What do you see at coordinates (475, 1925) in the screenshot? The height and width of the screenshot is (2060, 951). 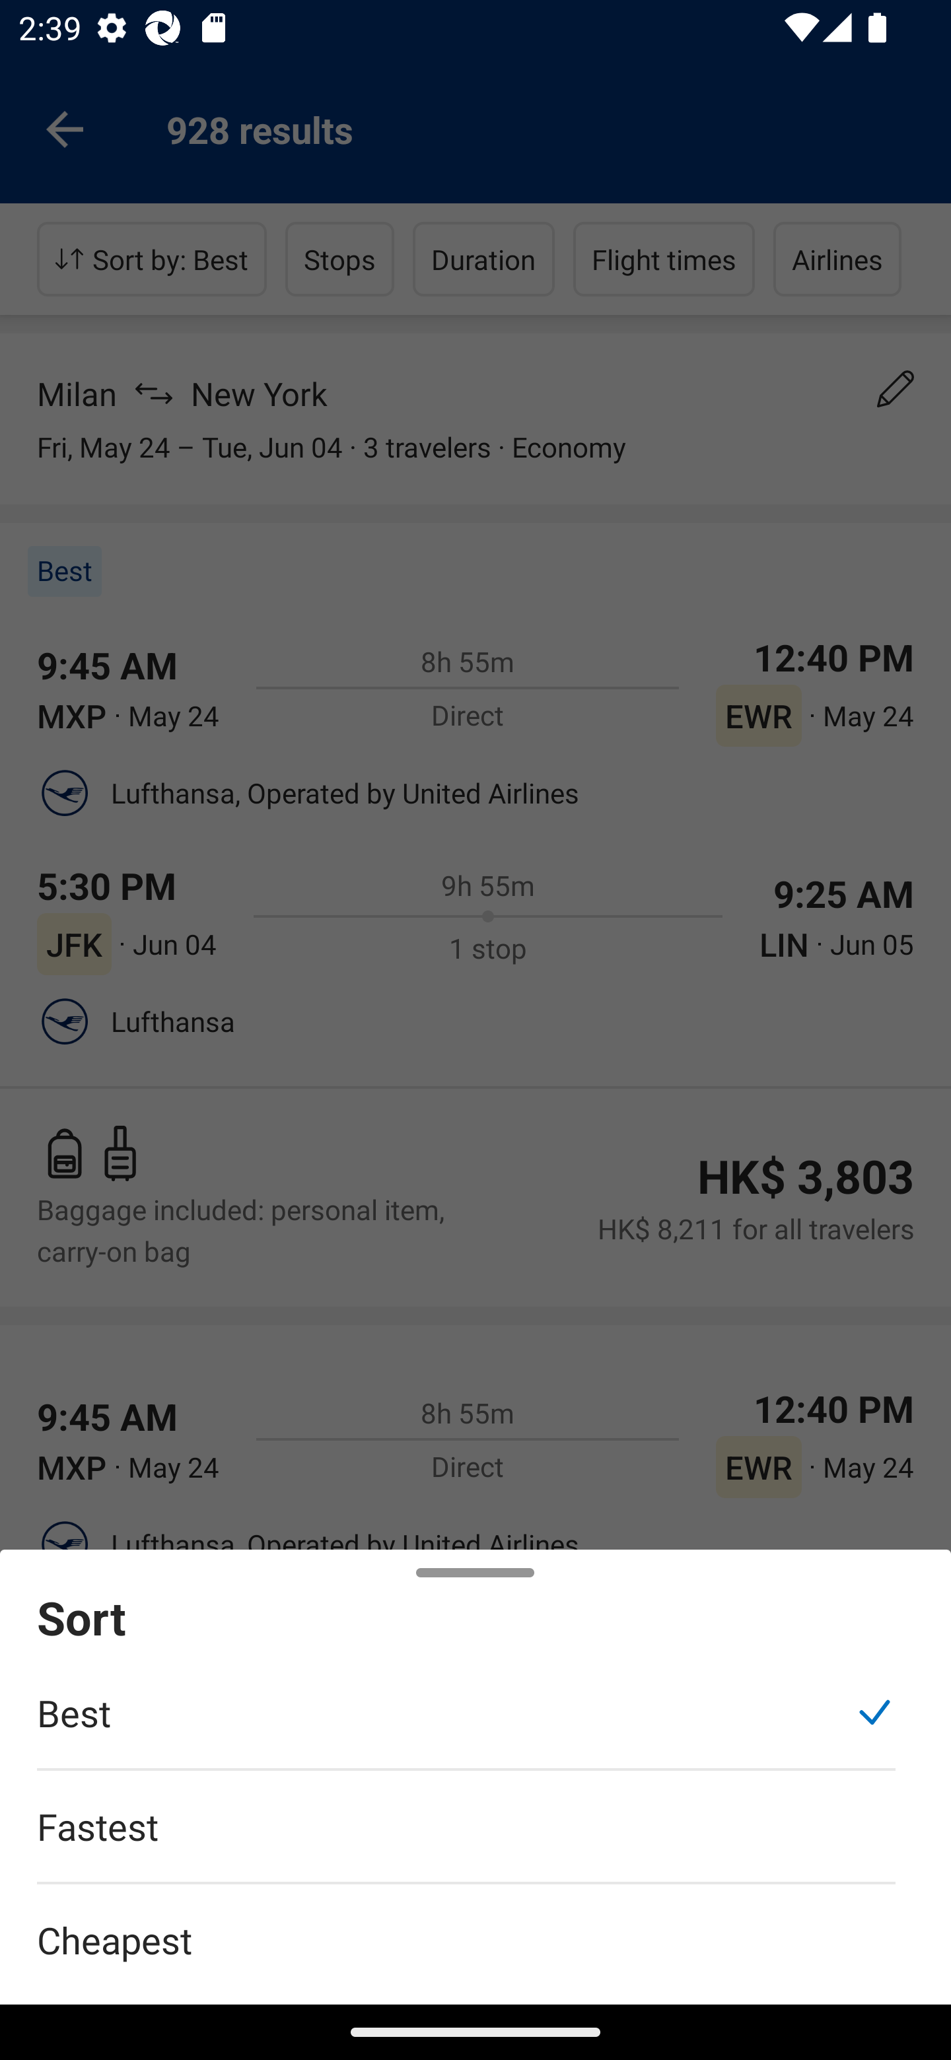 I see `Cheapest` at bounding box center [475, 1925].